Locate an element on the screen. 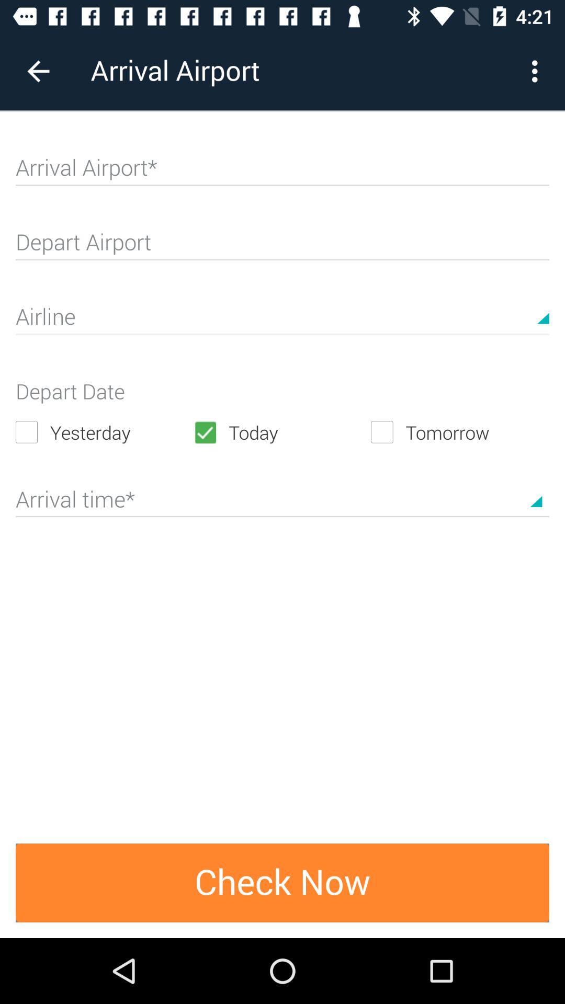  swipe to today icon is located at coordinates (282, 432).